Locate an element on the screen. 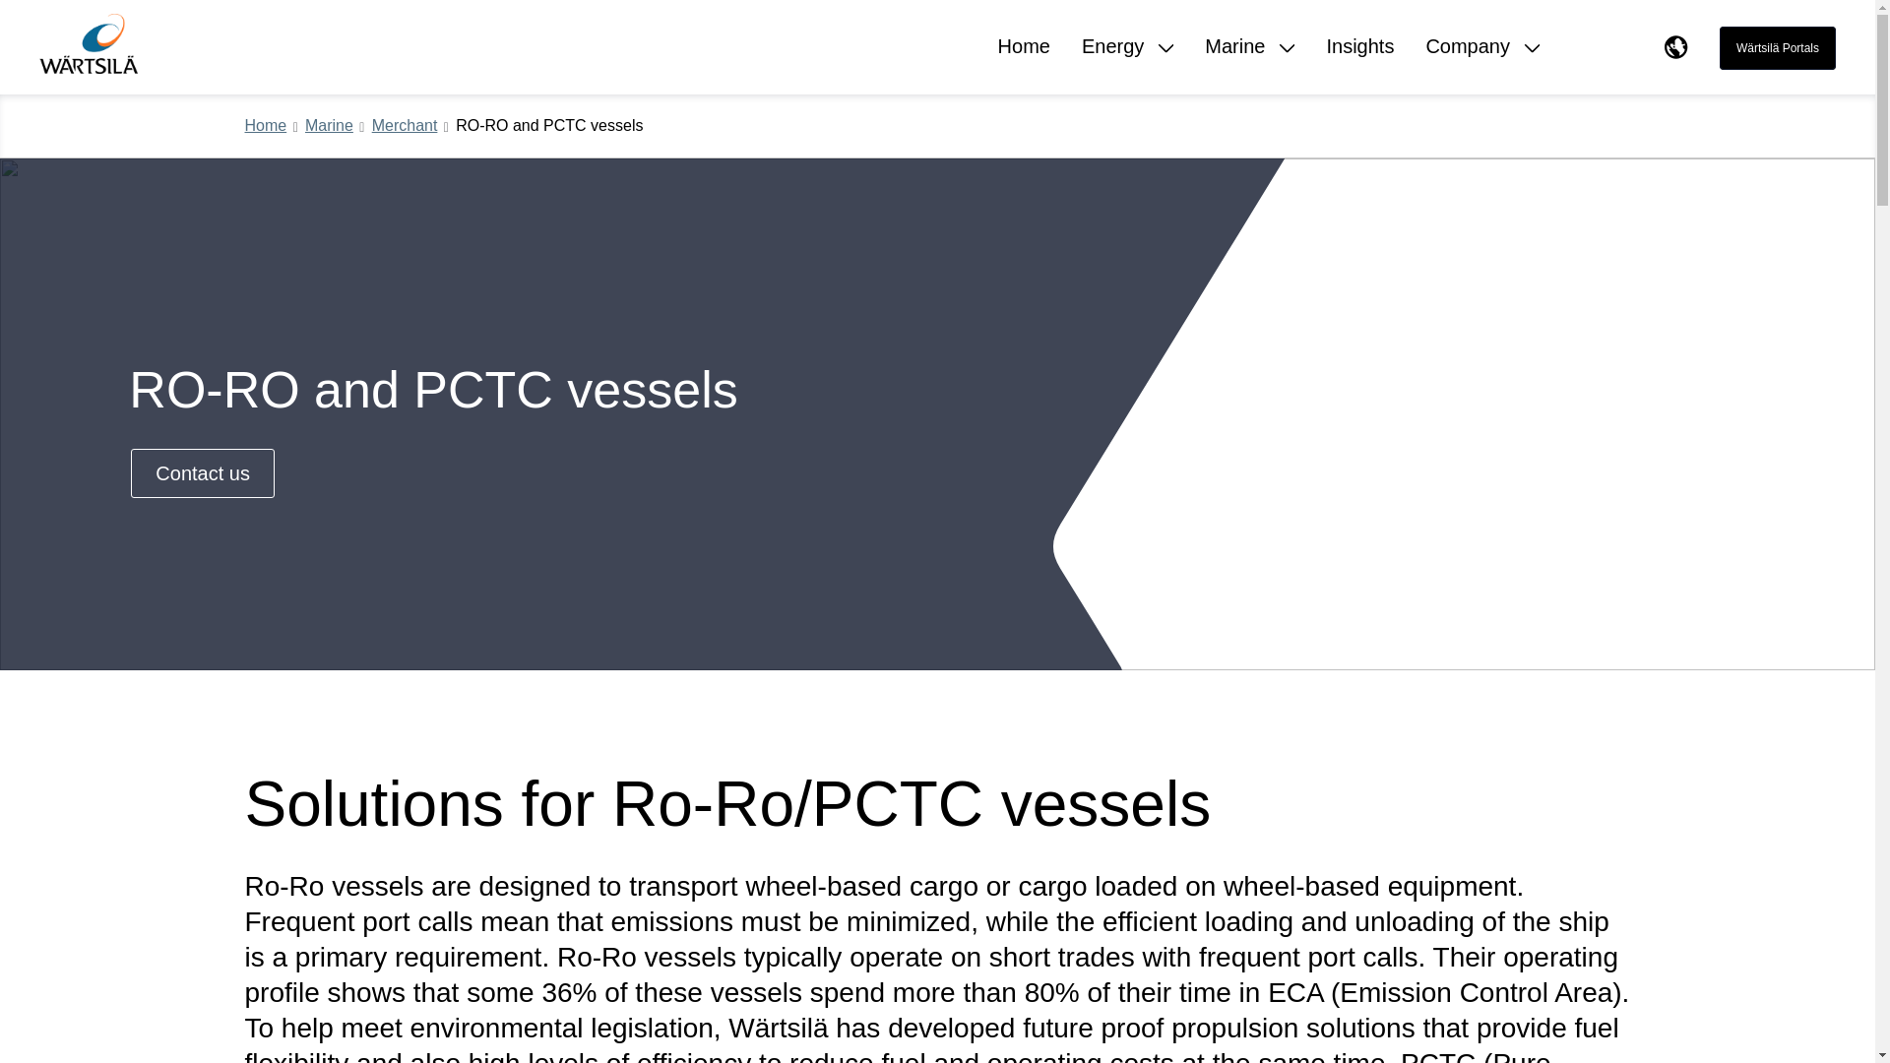 This screenshot has height=1063, width=1890. Merchant is located at coordinates (406, 126).